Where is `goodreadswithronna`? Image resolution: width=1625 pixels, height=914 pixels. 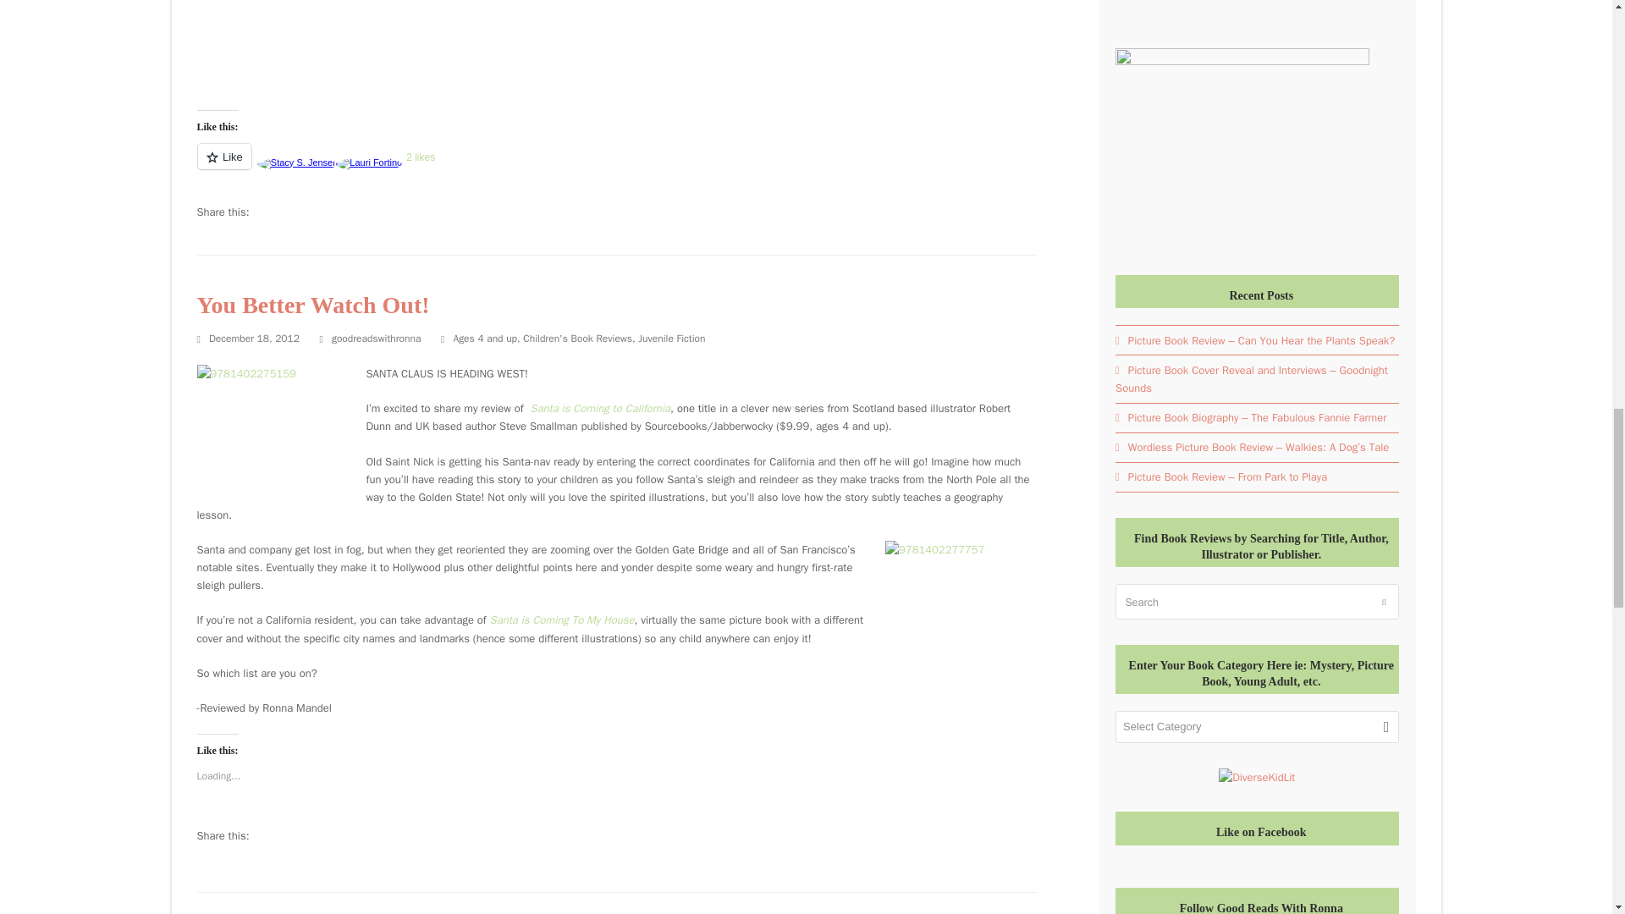 goodreadswithronna is located at coordinates (376, 339).